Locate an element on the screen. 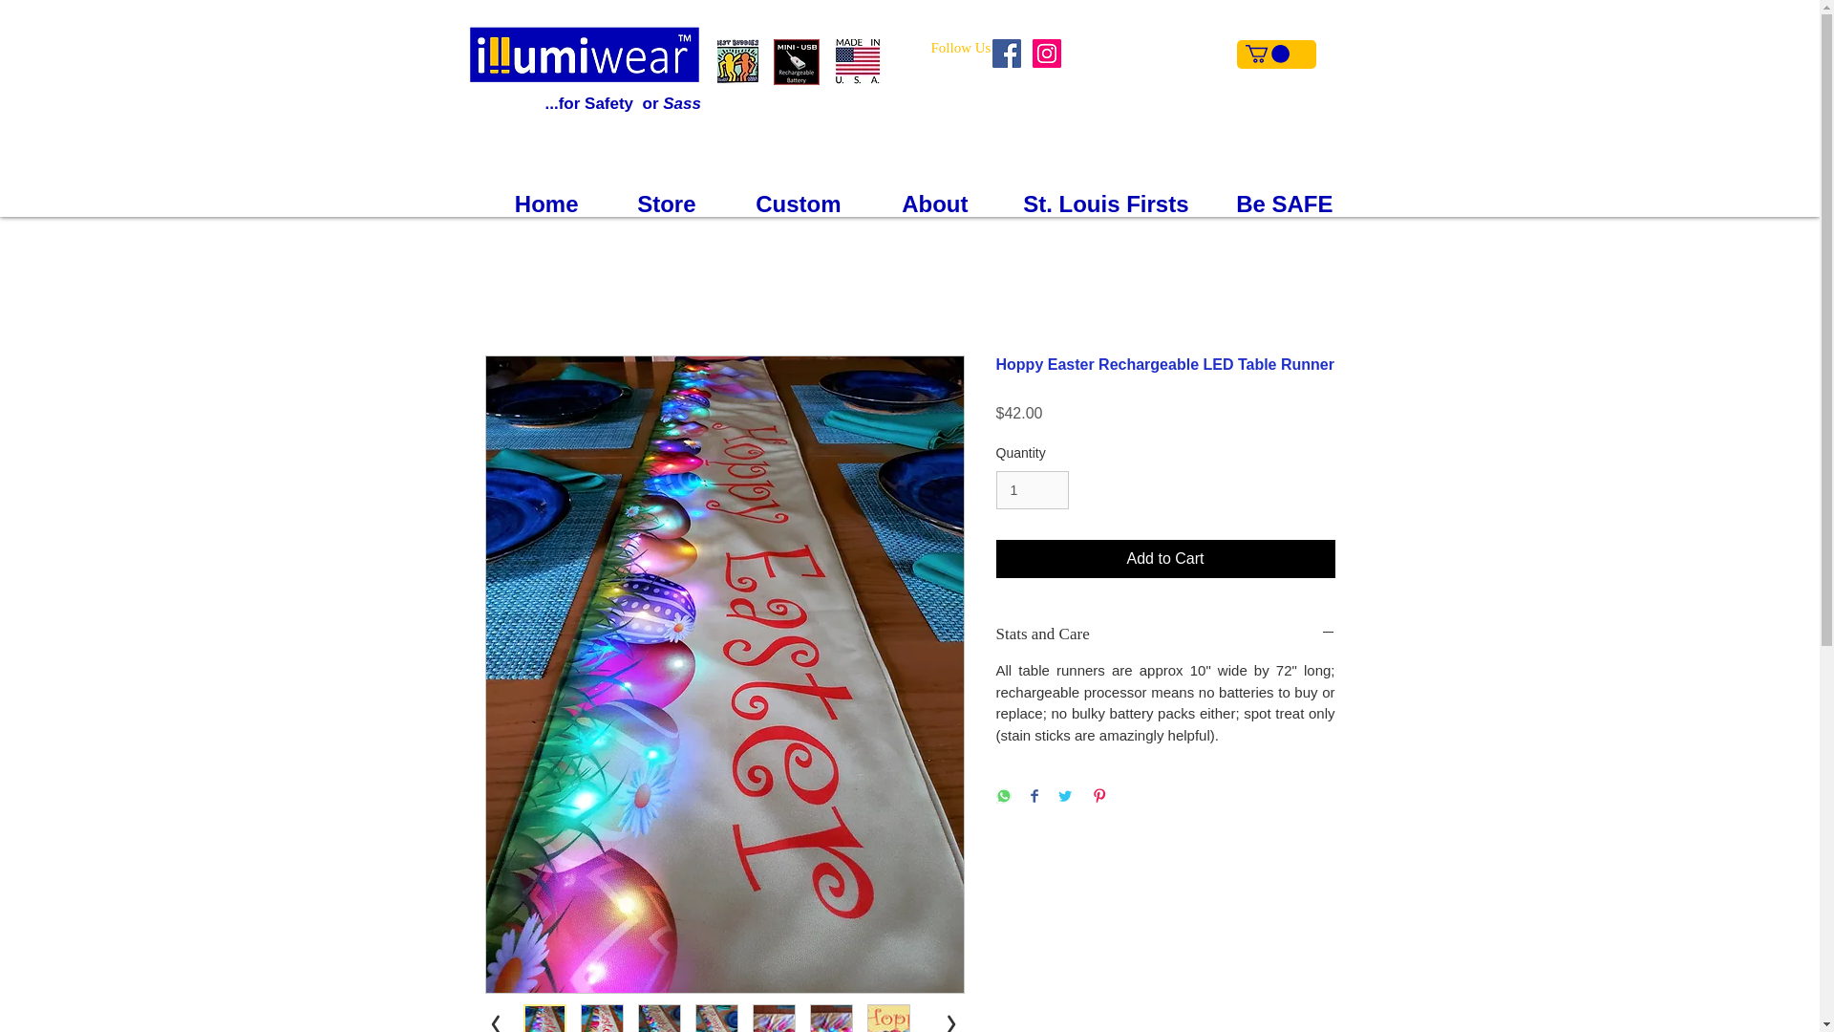 This screenshot has width=1834, height=1032. 1 is located at coordinates (1032, 489).